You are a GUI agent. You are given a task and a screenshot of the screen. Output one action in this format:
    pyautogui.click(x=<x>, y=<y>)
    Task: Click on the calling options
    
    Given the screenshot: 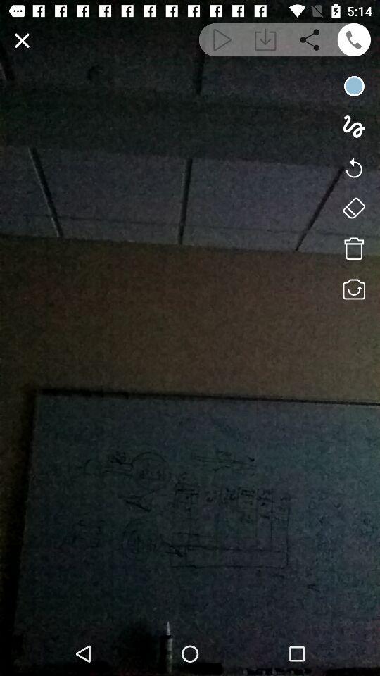 What is the action you would take?
    pyautogui.click(x=353, y=39)
    